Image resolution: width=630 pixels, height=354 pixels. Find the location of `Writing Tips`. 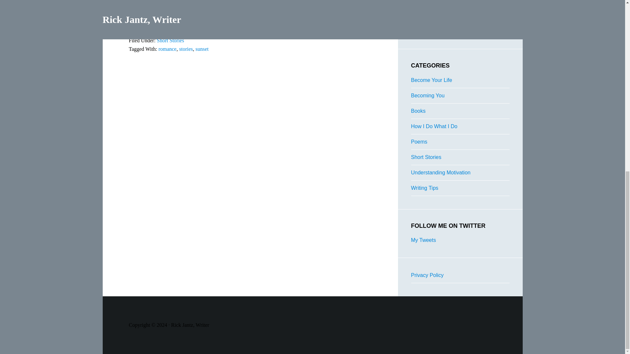

Writing Tips is located at coordinates (424, 188).